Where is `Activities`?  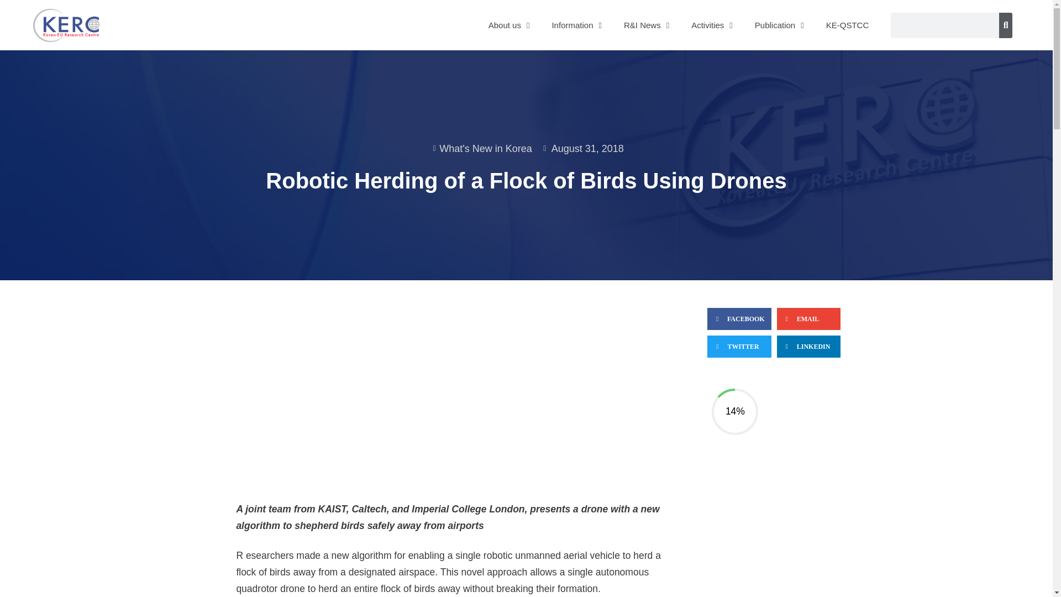
Activities is located at coordinates (712, 25).